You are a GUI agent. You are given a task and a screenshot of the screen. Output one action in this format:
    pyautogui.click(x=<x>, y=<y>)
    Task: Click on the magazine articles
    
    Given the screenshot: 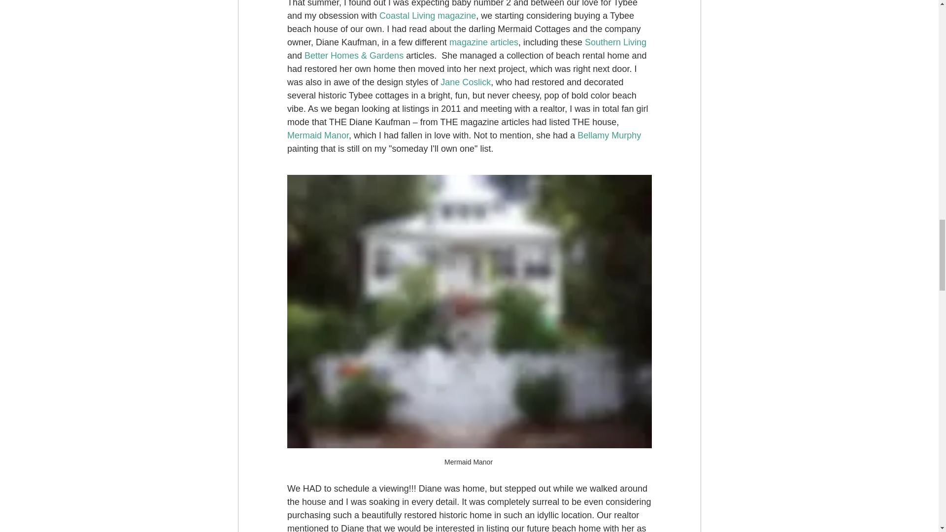 What is the action you would take?
    pyautogui.click(x=483, y=42)
    